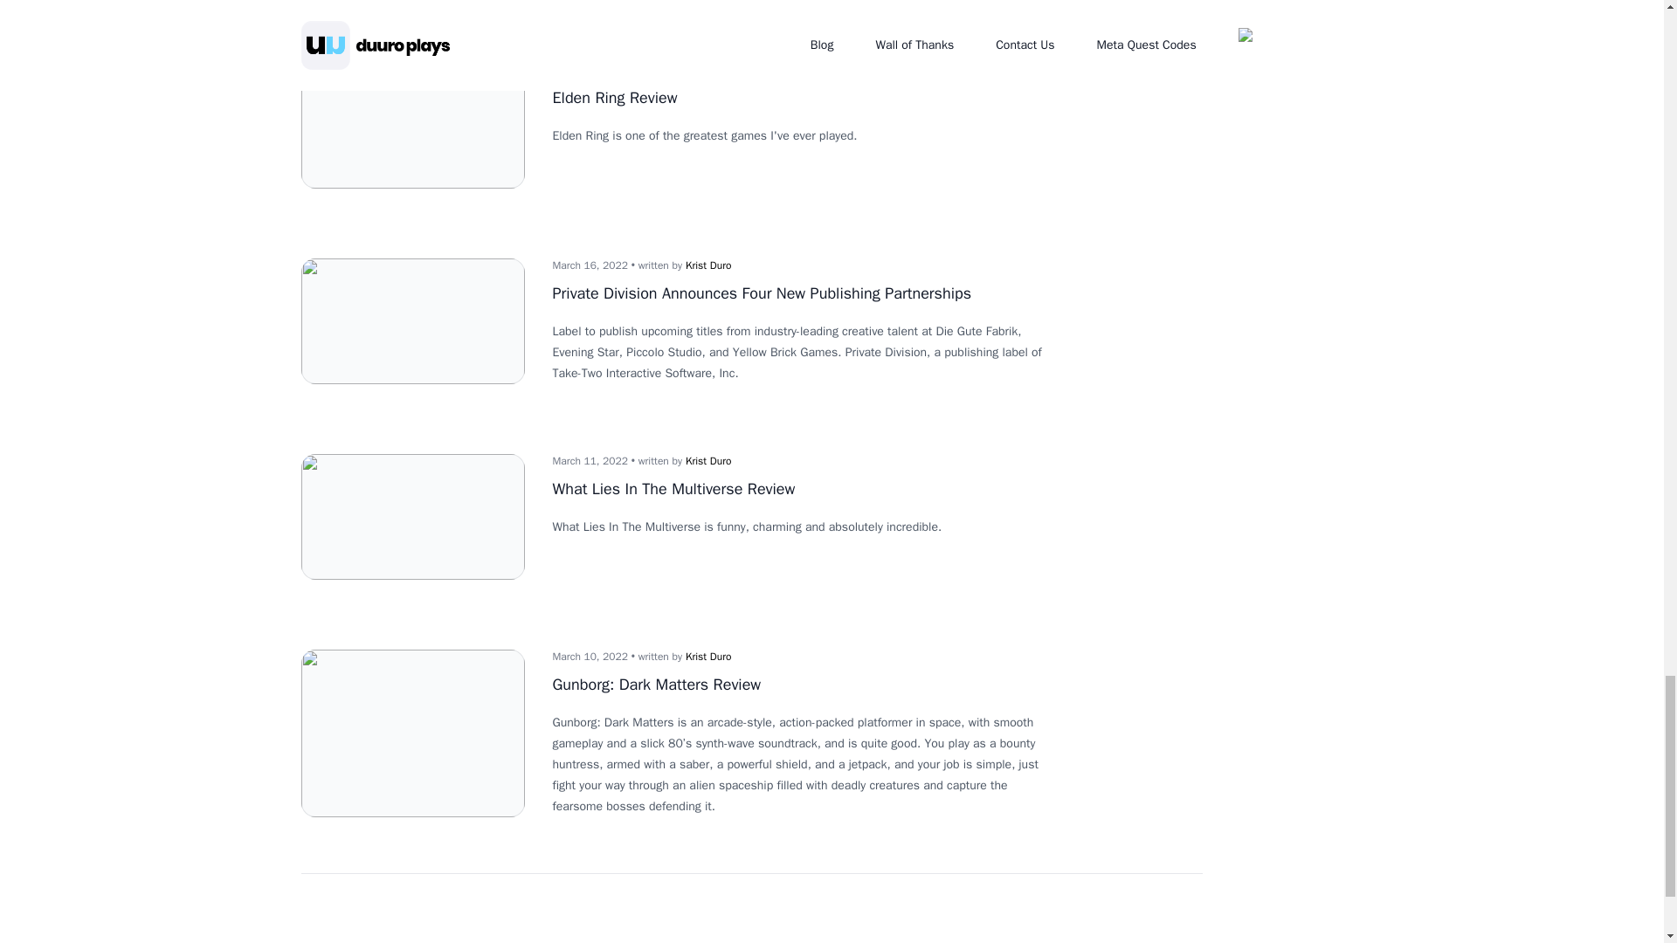 Image resolution: width=1677 pixels, height=943 pixels. Describe the element at coordinates (708, 265) in the screenshot. I see `Krist Duro` at that location.